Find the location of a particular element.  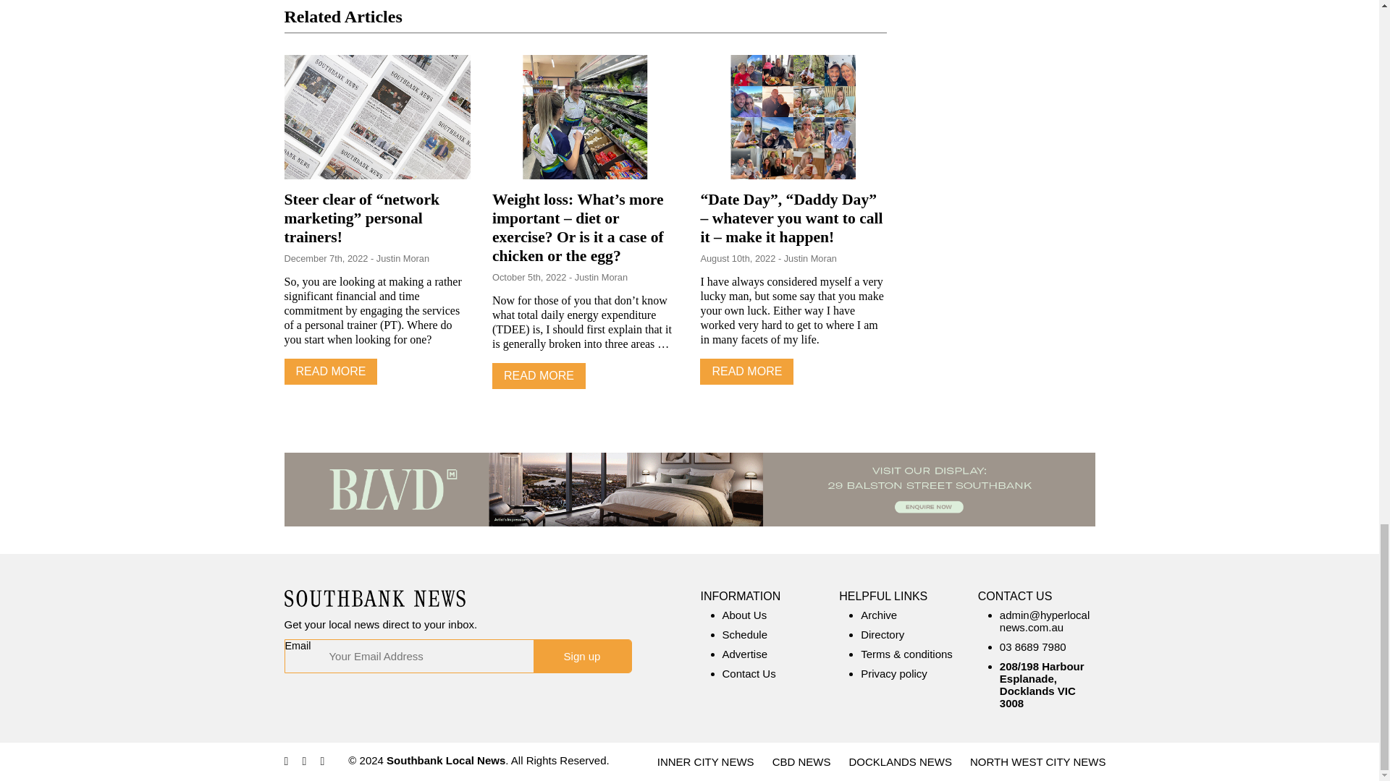

READ MORE is located at coordinates (330, 372).